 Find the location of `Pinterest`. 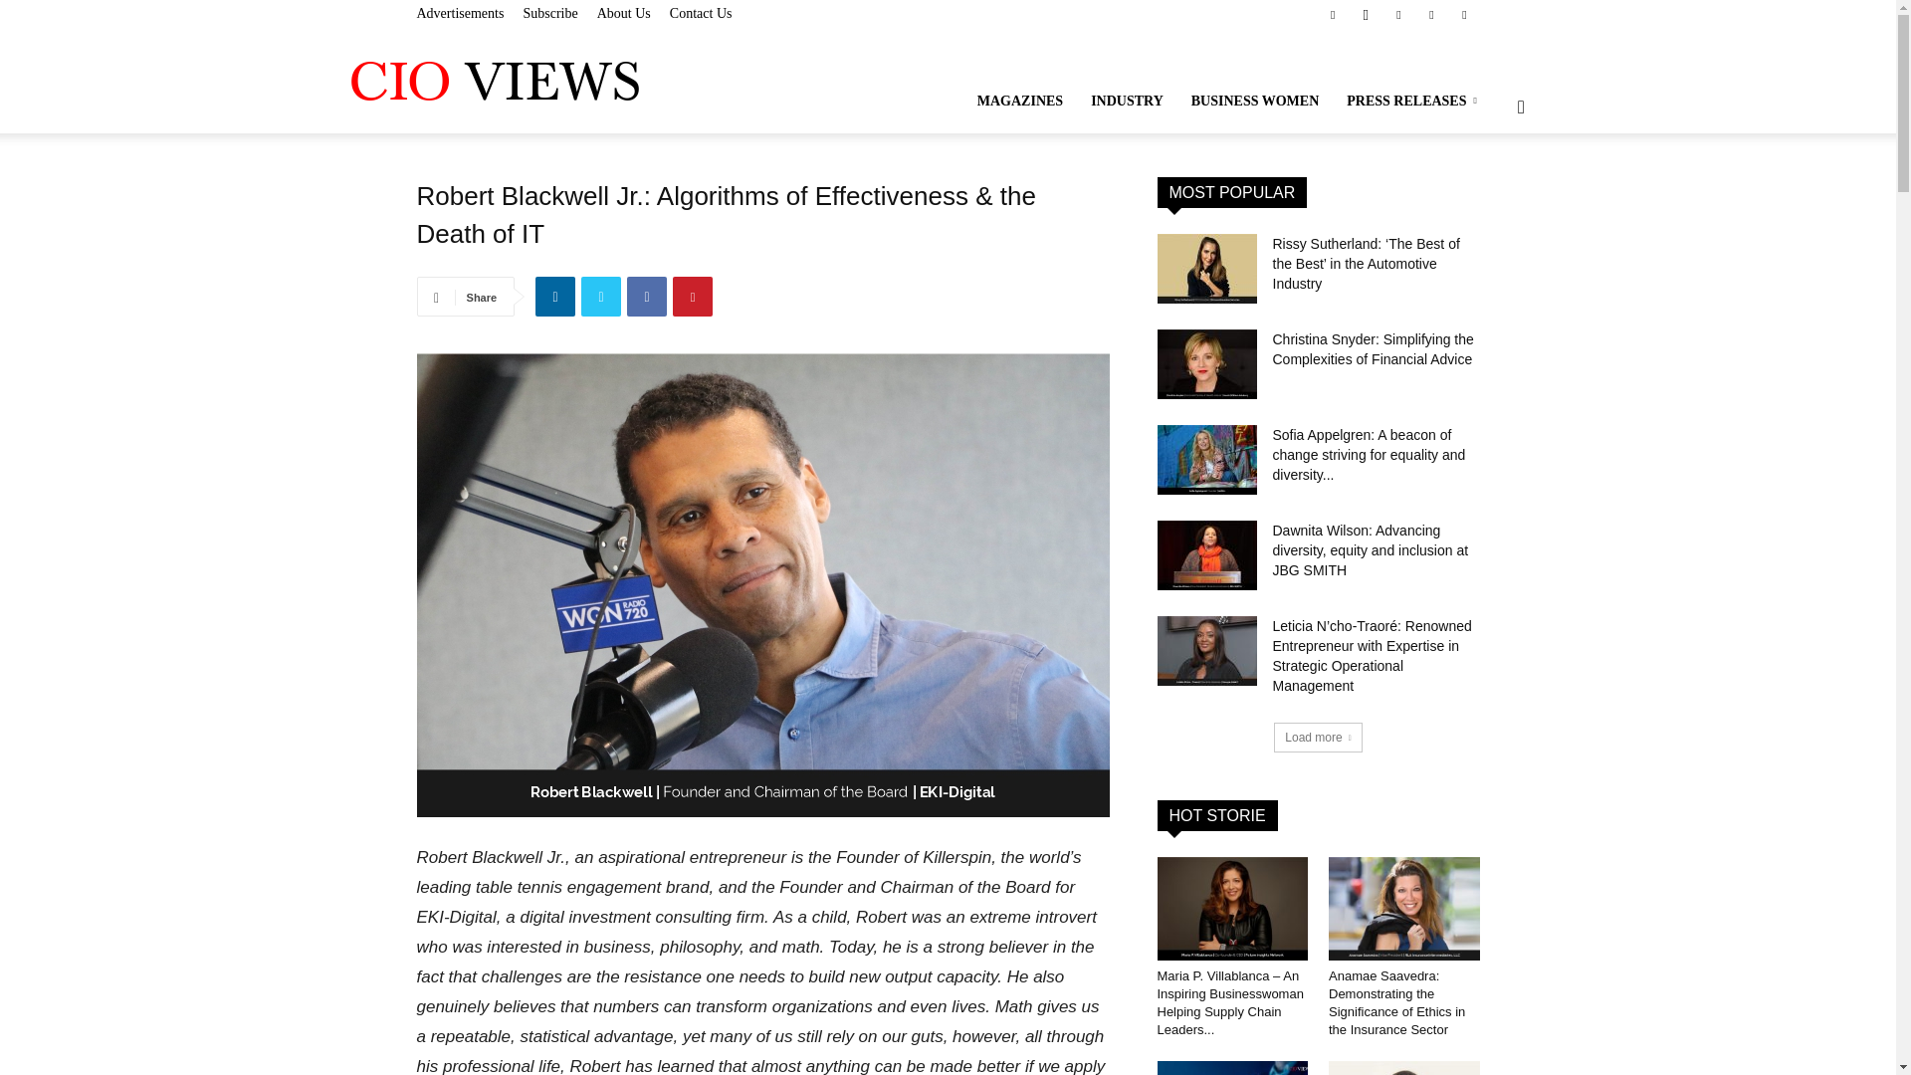

Pinterest is located at coordinates (1431, 14).